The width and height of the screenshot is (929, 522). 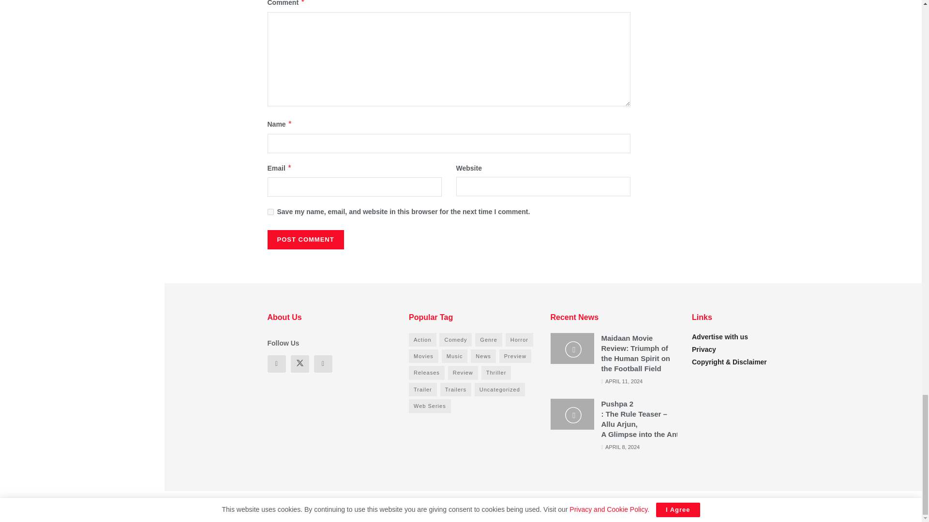 What do you see at coordinates (305, 240) in the screenshot?
I see `Post Comment` at bounding box center [305, 240].